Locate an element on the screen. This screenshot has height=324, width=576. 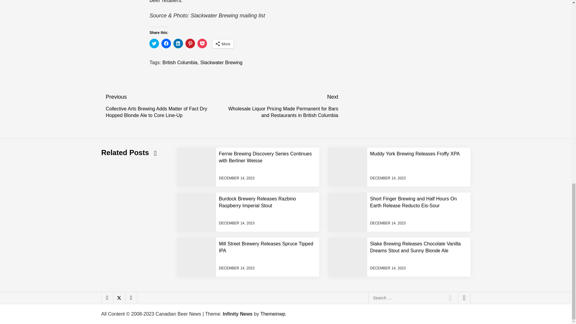
Click to share on Twitter is located at coordinates (154, 43).